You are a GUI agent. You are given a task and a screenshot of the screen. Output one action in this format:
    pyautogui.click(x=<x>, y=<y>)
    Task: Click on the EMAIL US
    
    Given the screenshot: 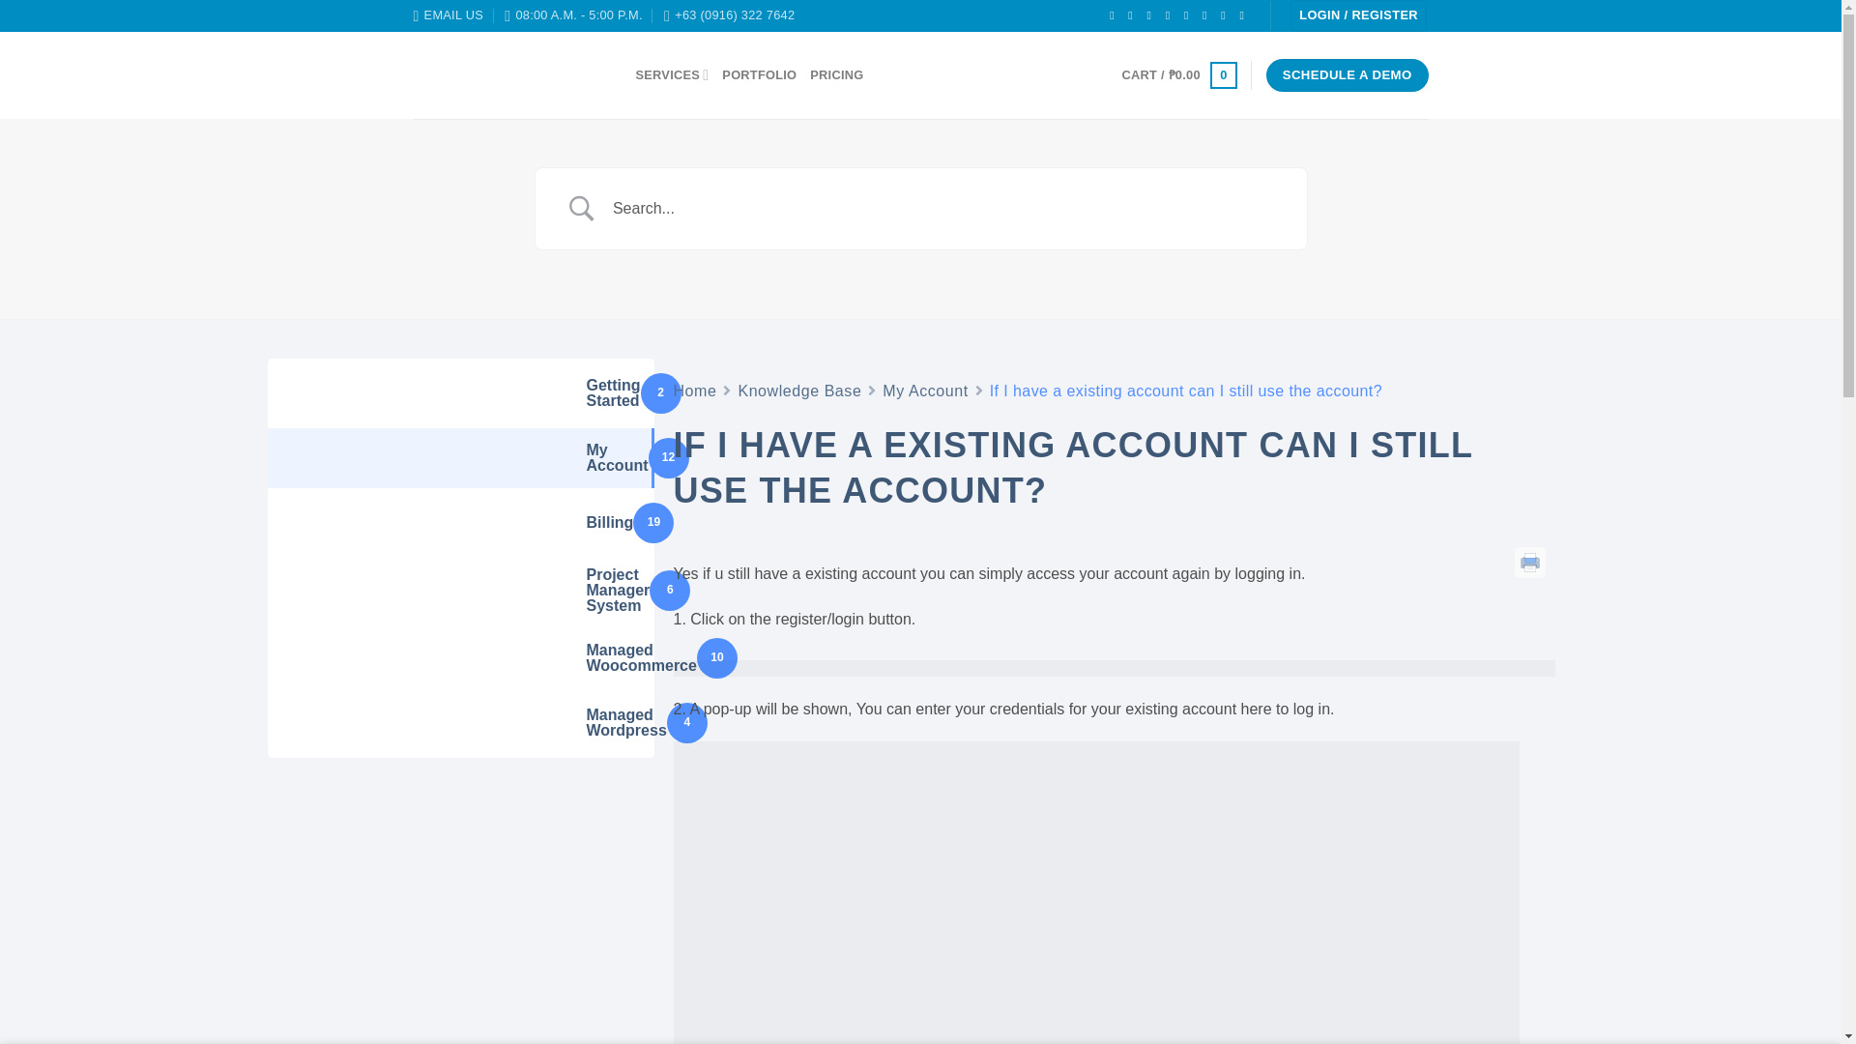 What is the action you would take?
    pyautogui.click(x=449, y=15)
    